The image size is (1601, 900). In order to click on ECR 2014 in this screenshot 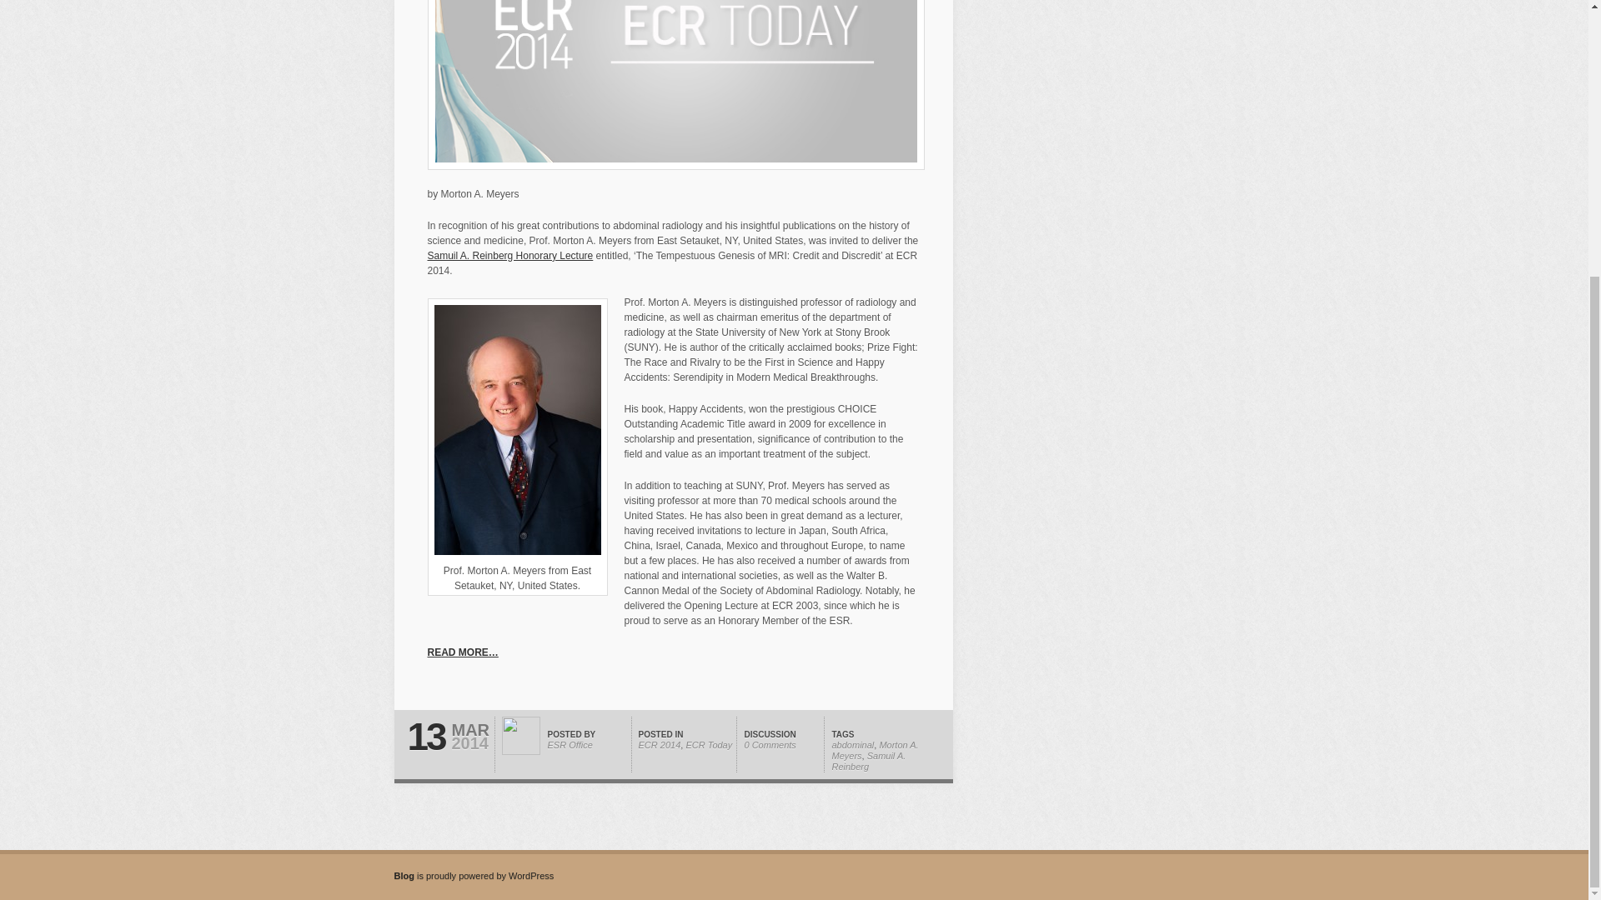, I will do `click(660, 744)`.